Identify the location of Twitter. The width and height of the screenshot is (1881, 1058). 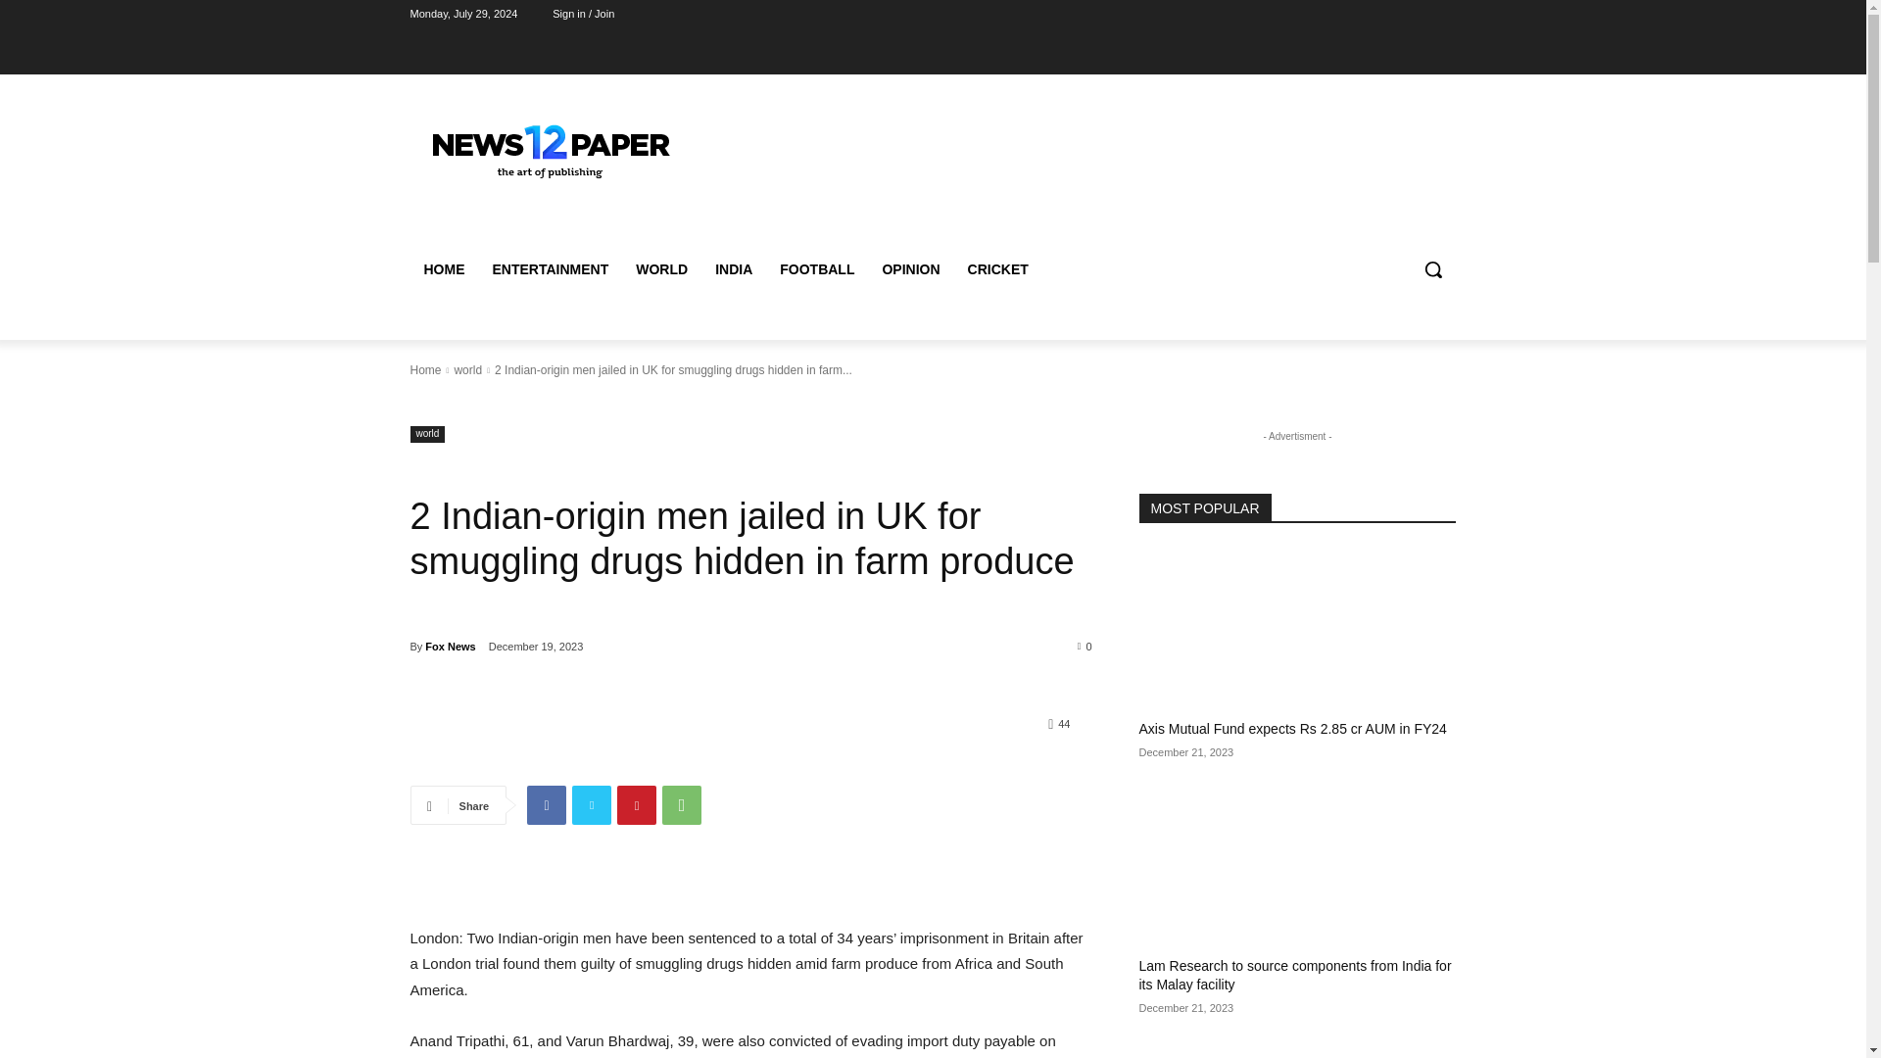
(592, 805).